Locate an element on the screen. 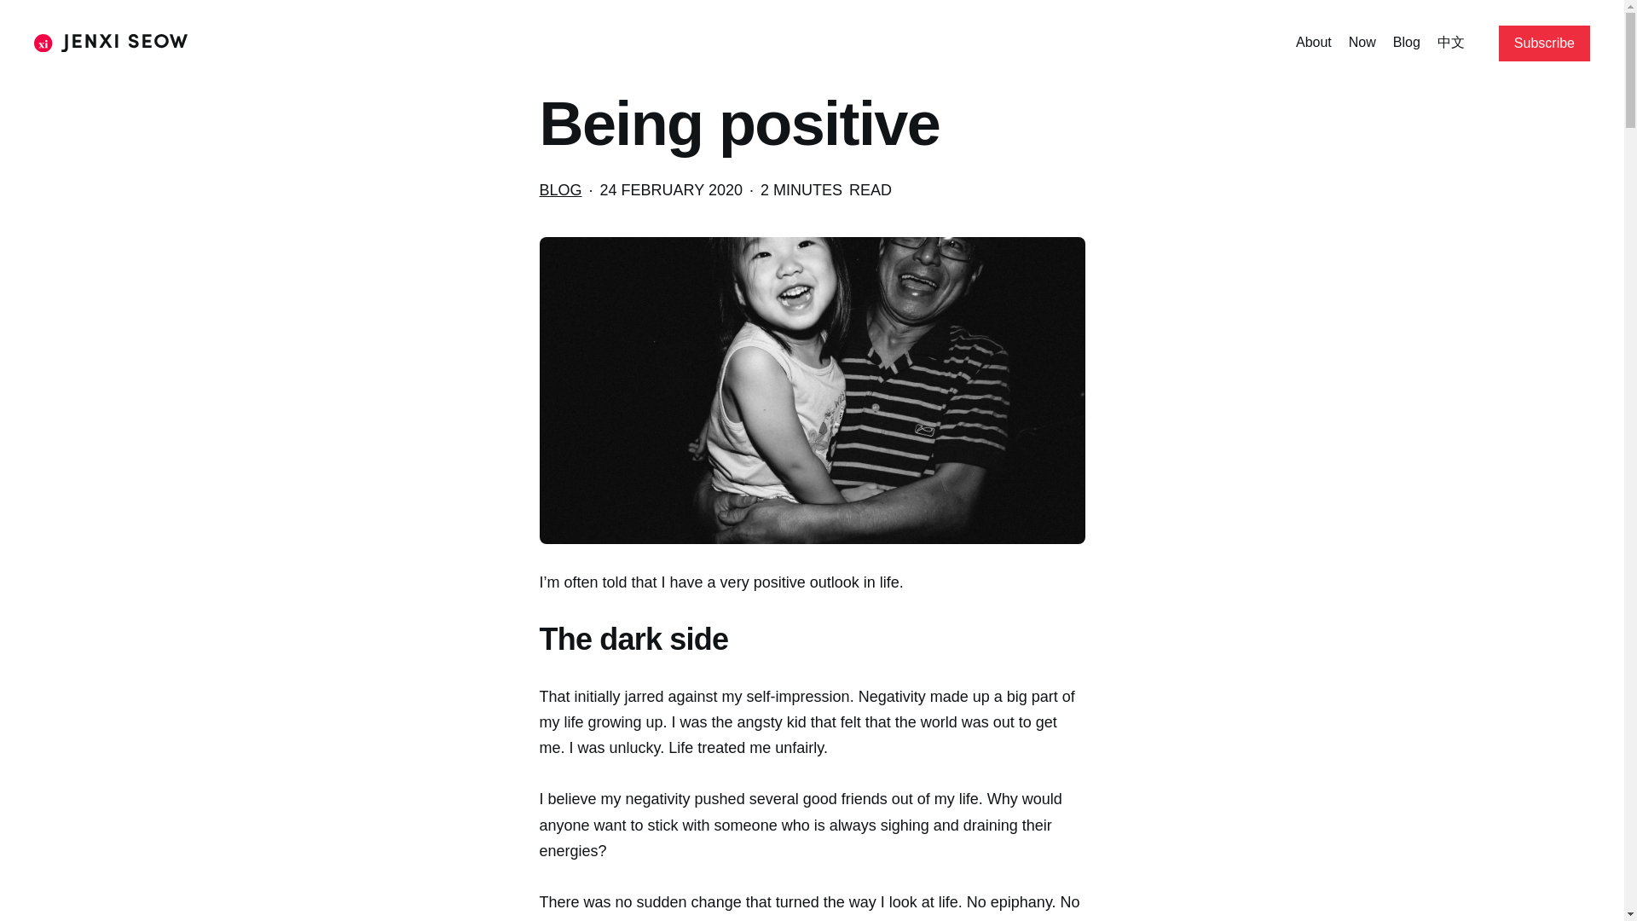 The height and width of the screenshot is (921, 1637). Subscribe is located at coordinates (1544, 43).